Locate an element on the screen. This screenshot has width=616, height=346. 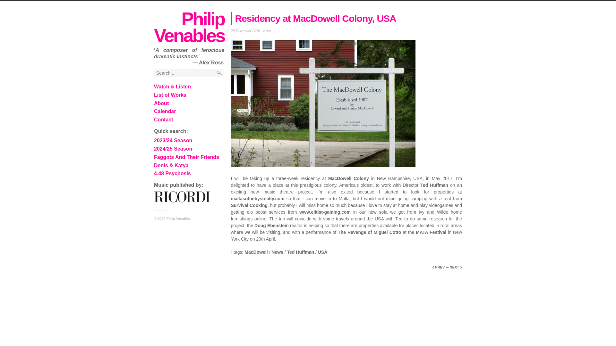
List of Works is located at coordinates (170, 95).